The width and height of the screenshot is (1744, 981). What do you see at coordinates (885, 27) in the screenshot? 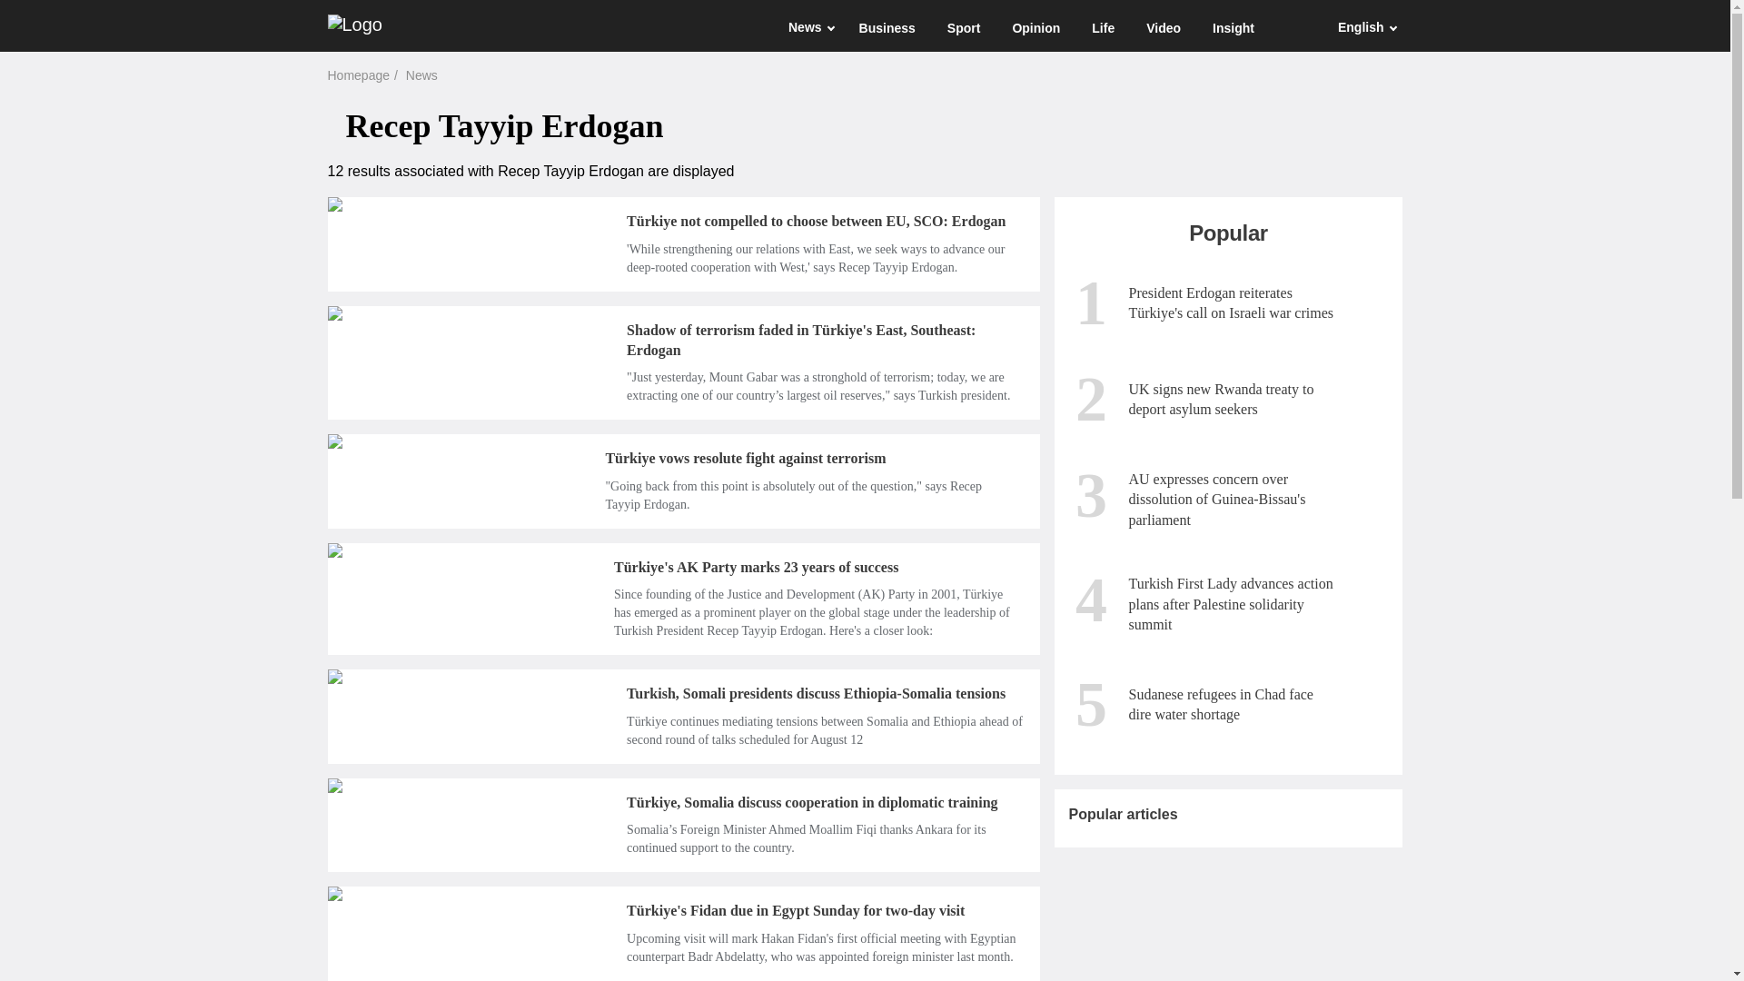
I see `Business` at bounding box center [885, 27].